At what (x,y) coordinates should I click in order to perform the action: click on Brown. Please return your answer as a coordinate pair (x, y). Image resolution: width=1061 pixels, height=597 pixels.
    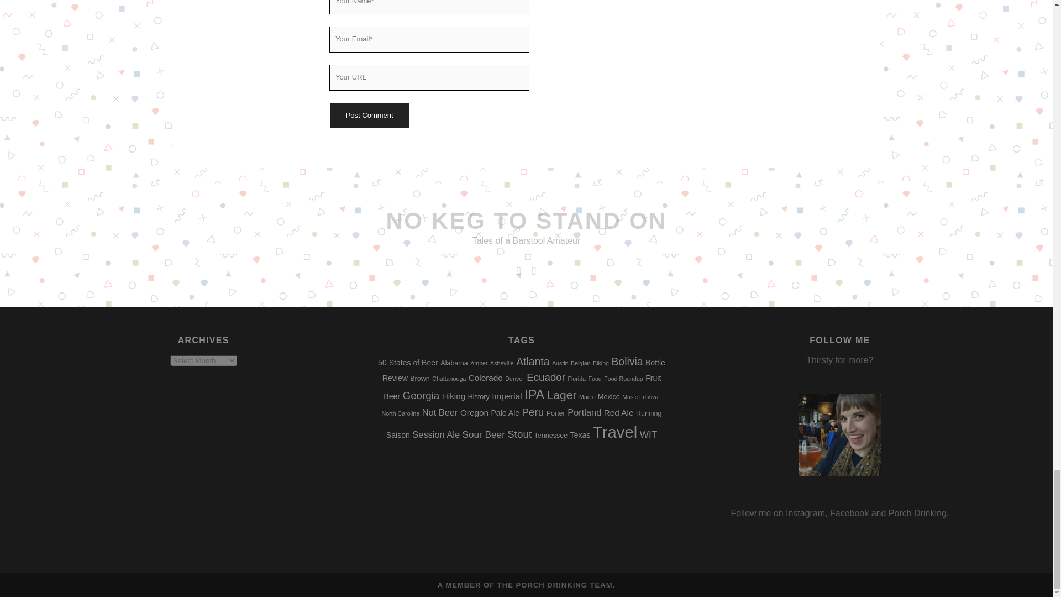
    Looking at the image, I should click on (419, 379).